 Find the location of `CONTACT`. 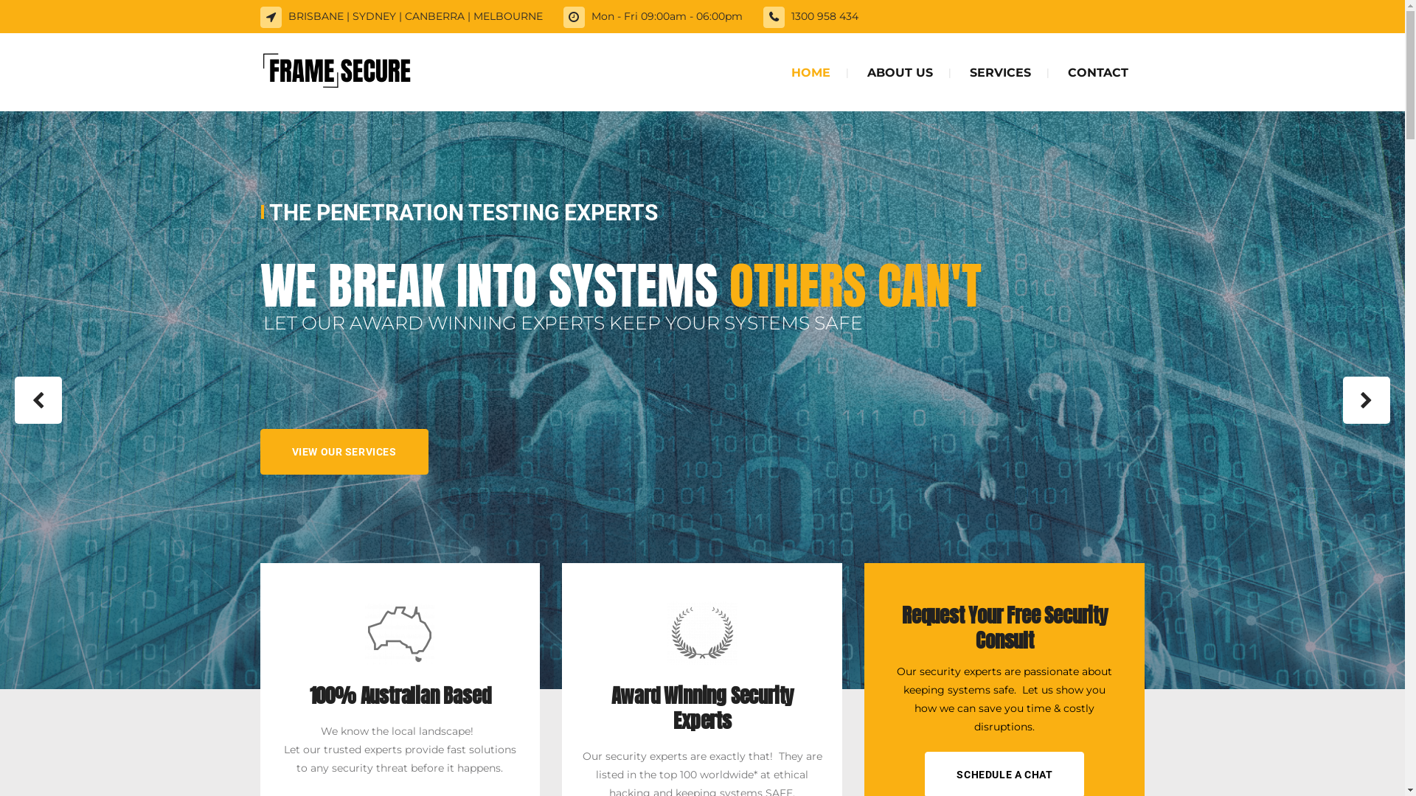

CONTACT is located at coordinates (1097, 72).